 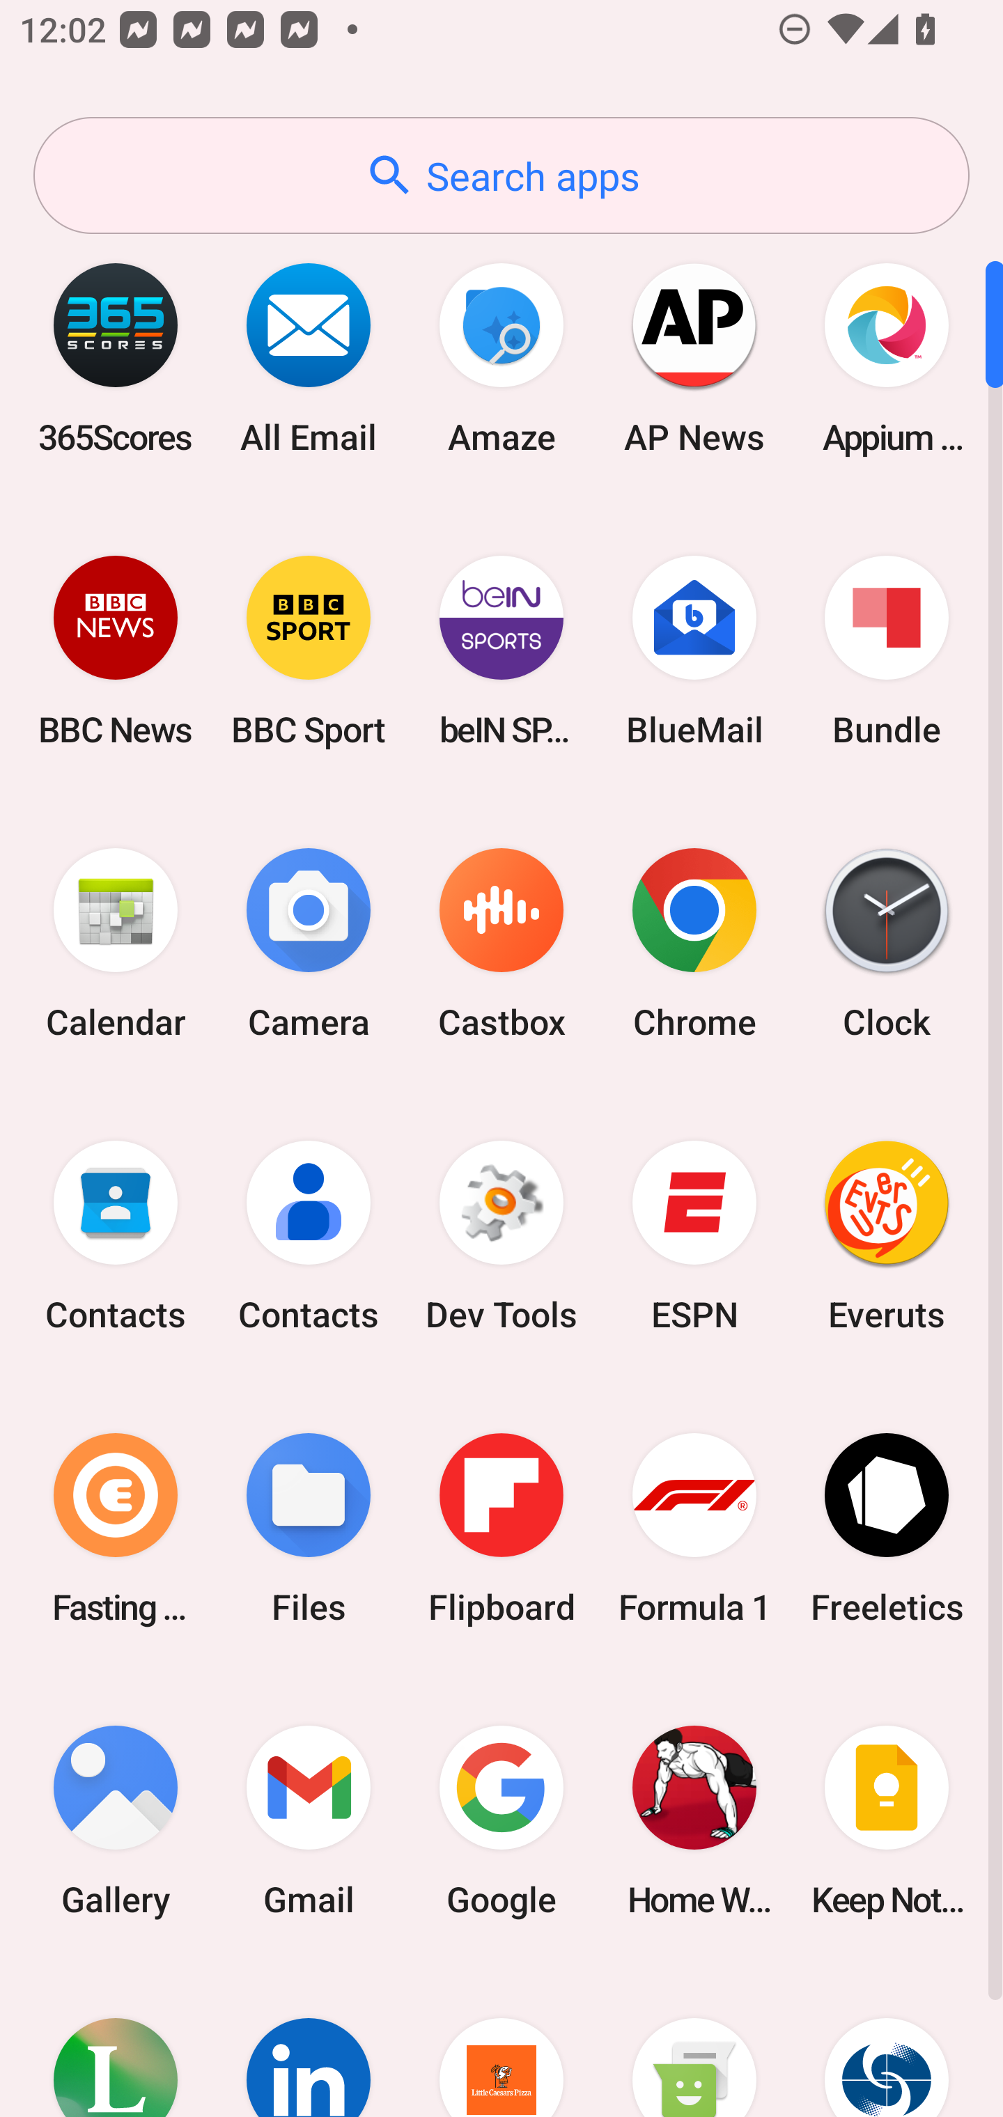 I want to click on 365Scores, so click(x=116, y=358).